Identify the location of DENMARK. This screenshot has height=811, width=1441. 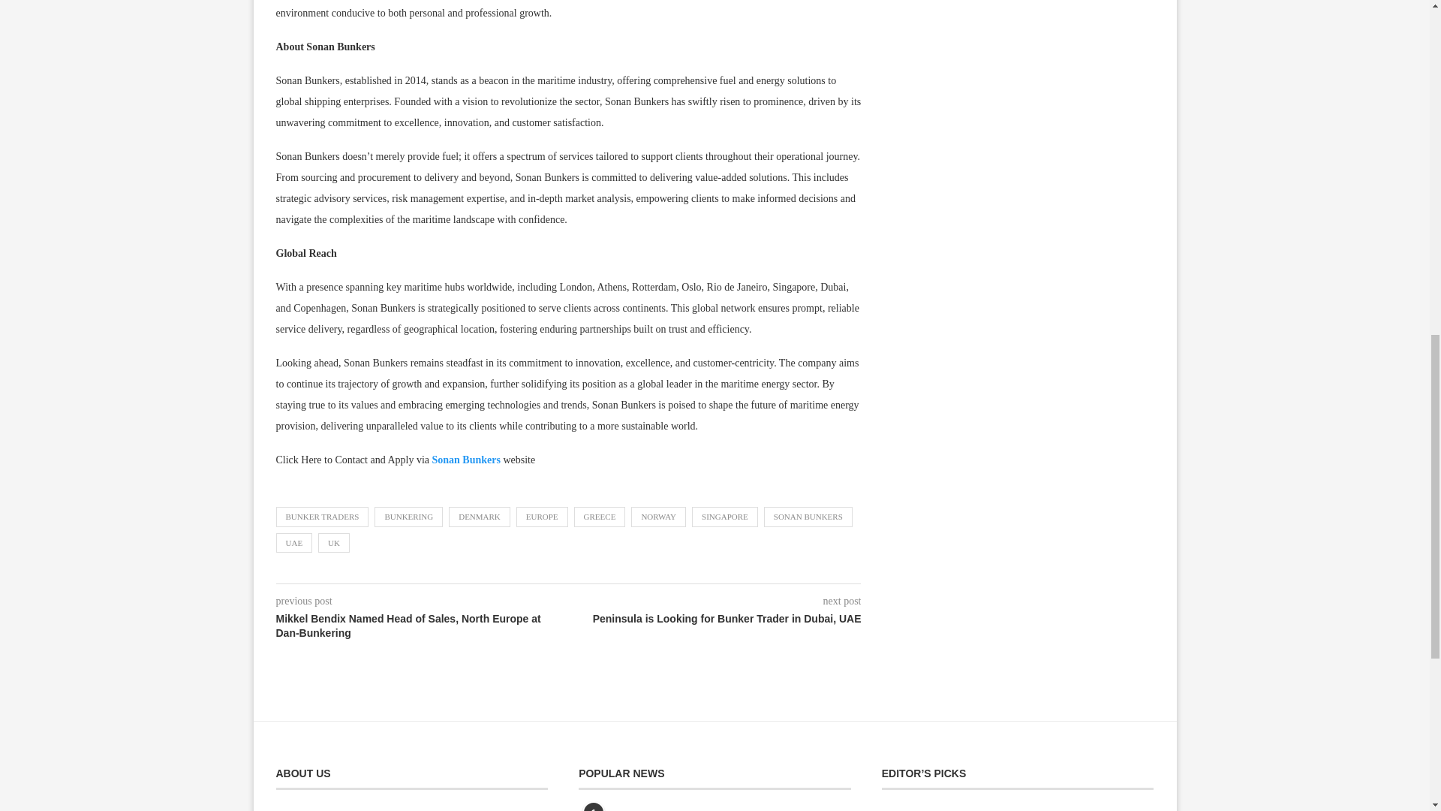
(479, 517).